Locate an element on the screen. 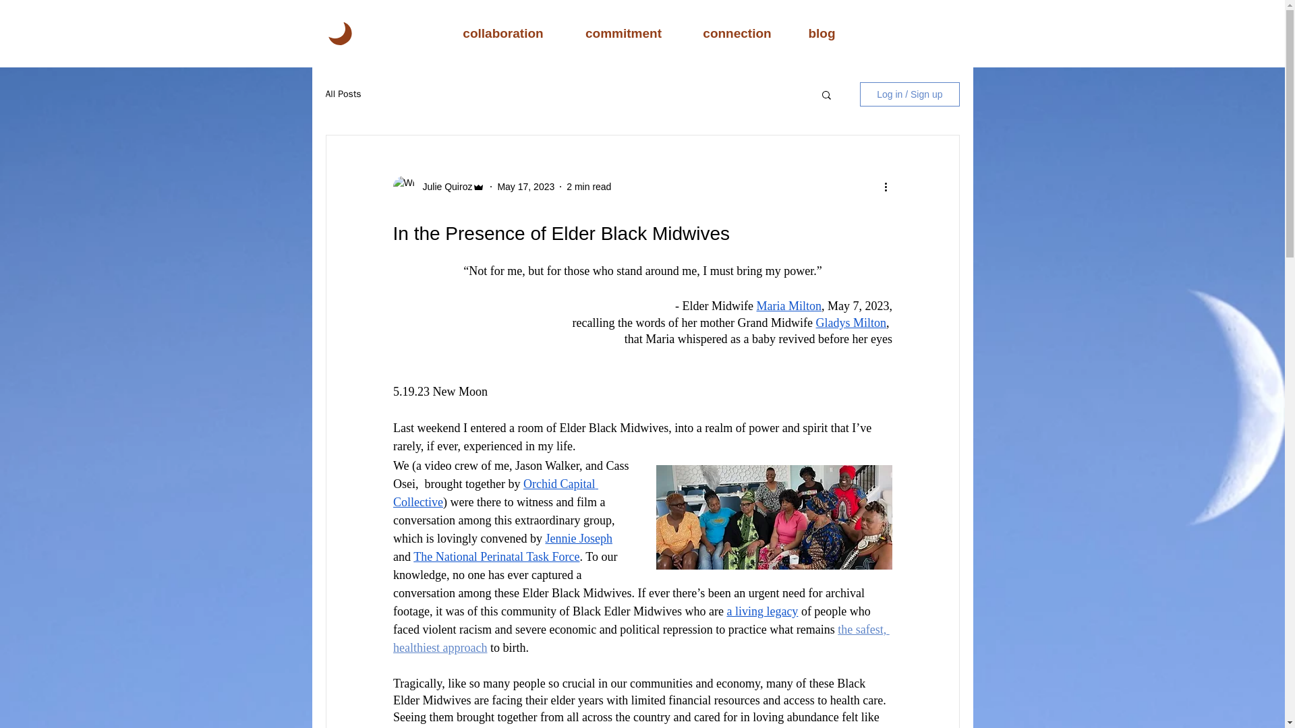  Maria Milton is located at coordinates (788, 306).